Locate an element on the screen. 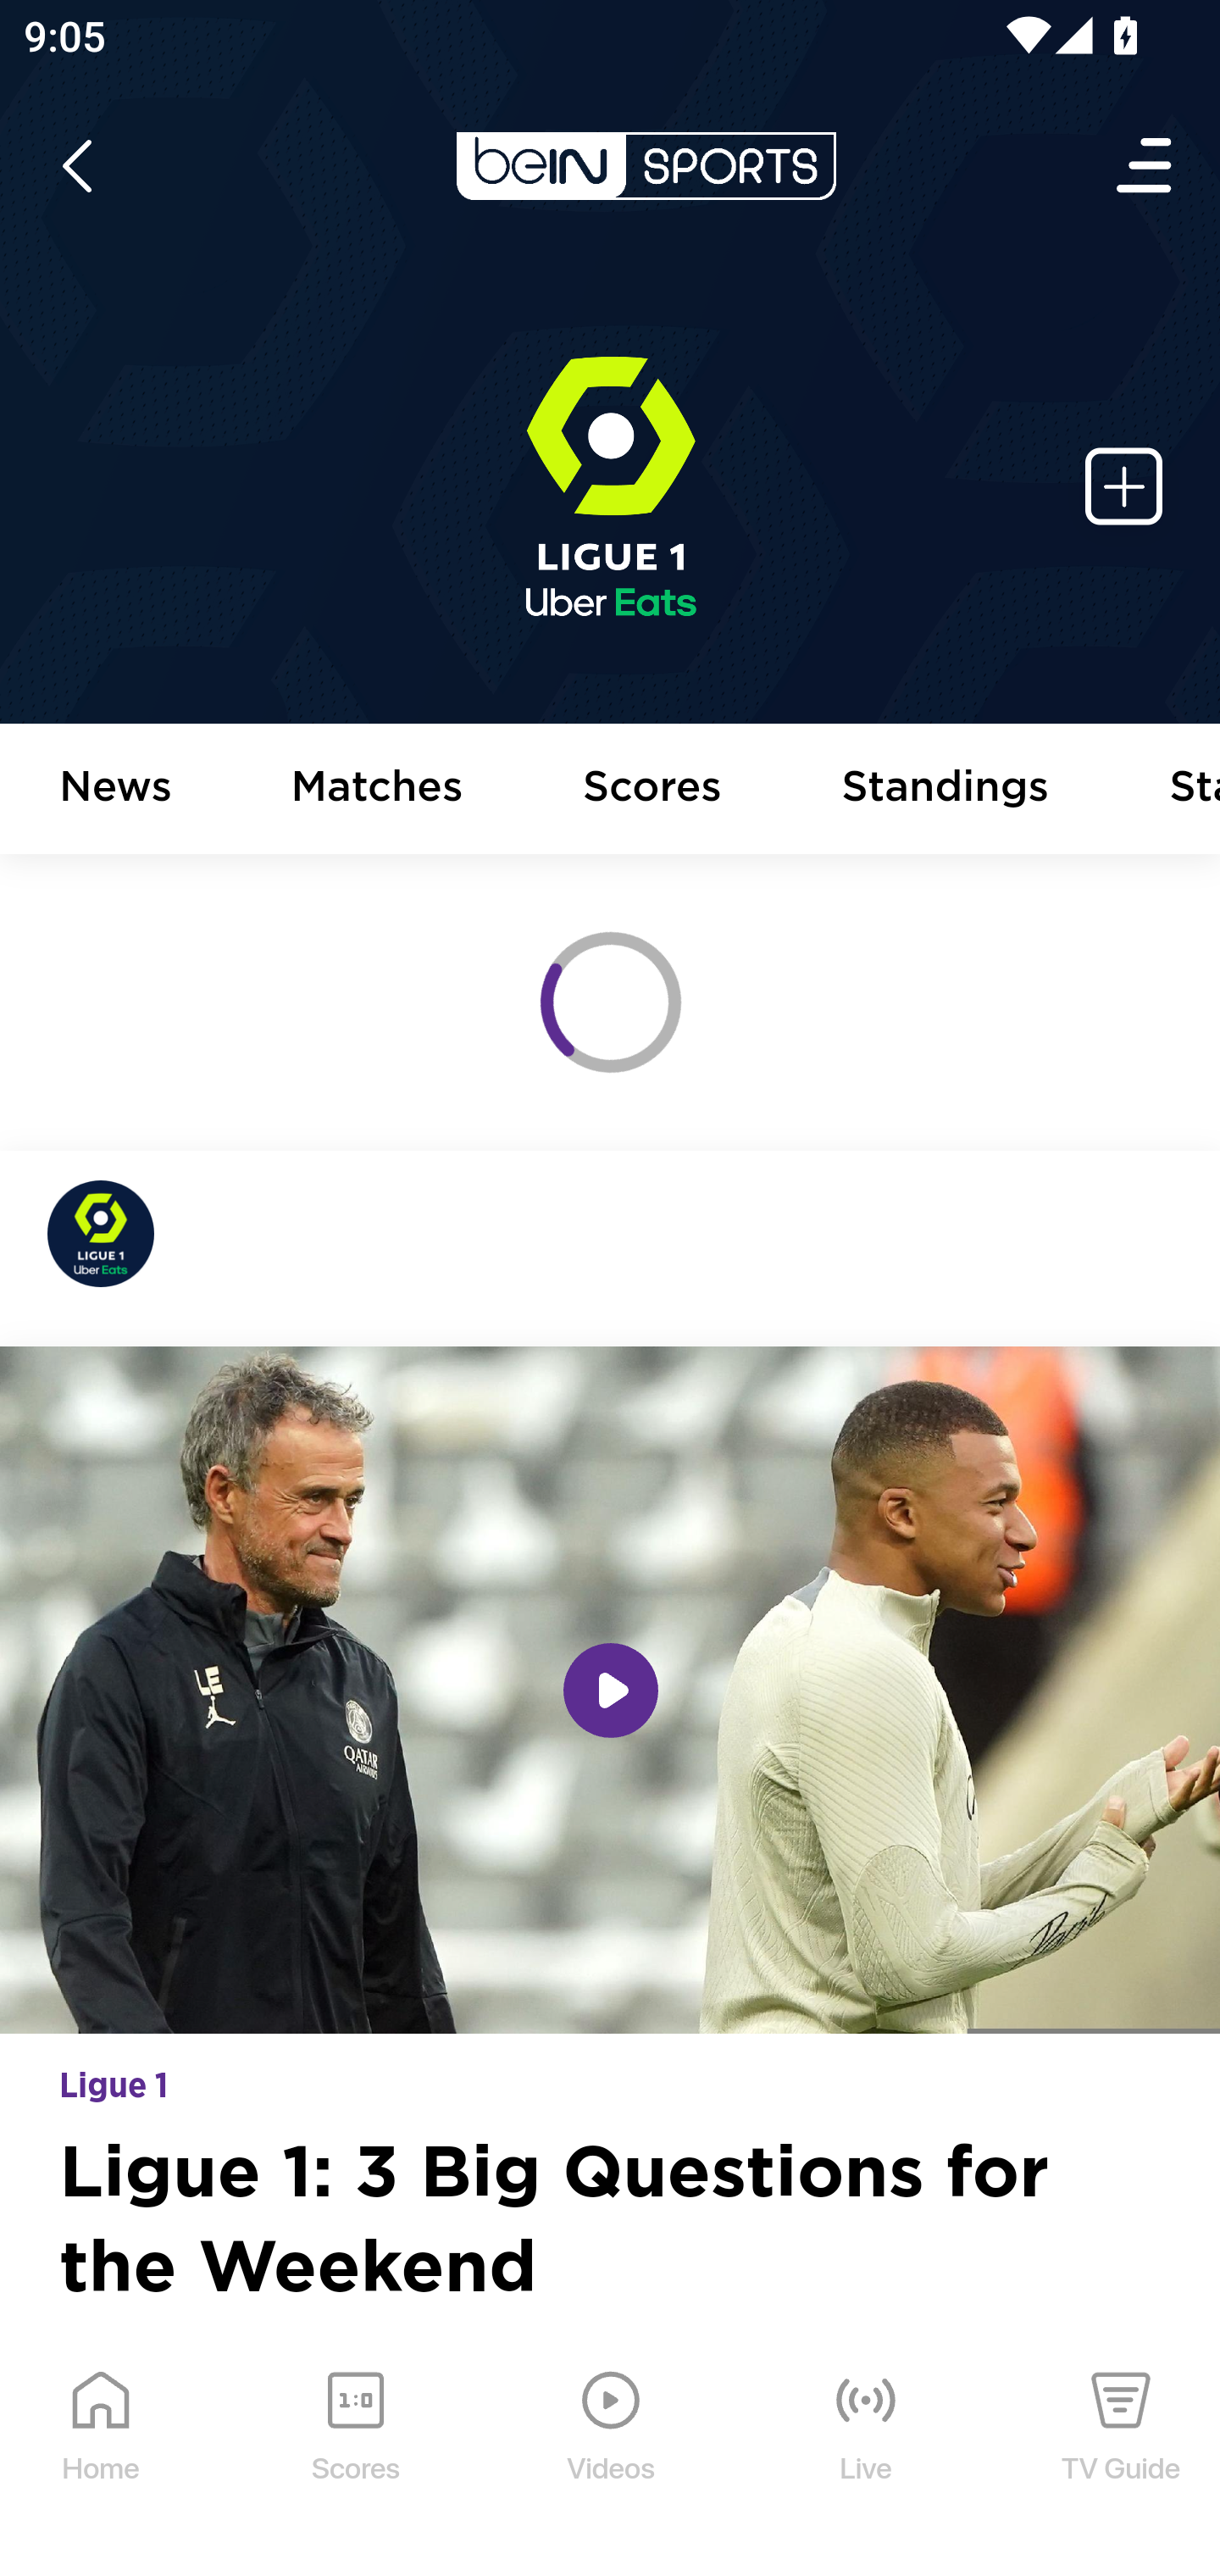 The height and width of the screenshot is (2576, 1220). News is located at coordinates (116, 790).